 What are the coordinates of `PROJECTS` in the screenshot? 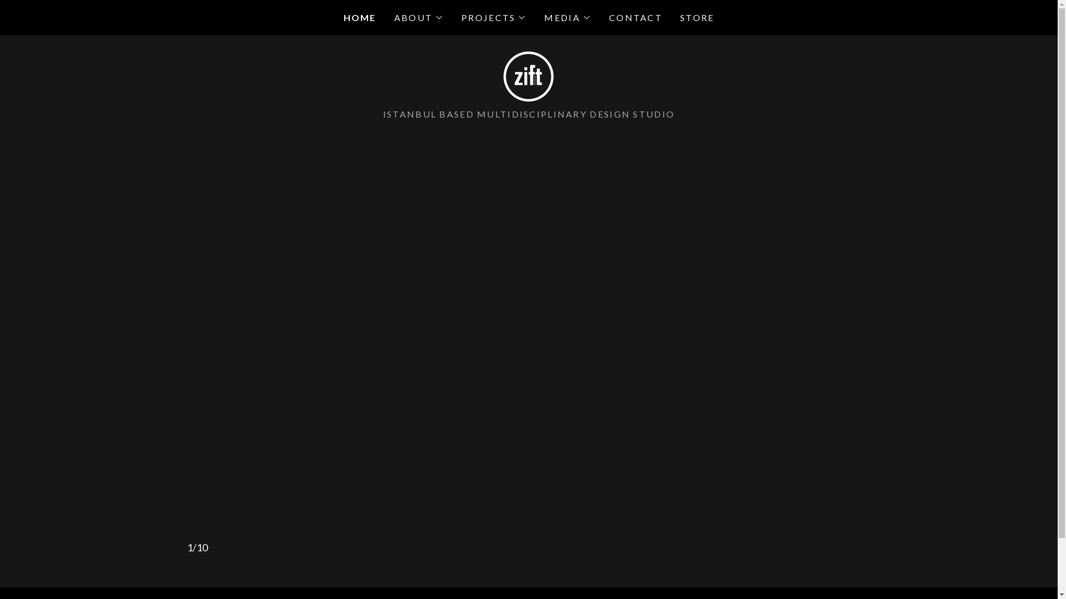 It's located at (494, 18).